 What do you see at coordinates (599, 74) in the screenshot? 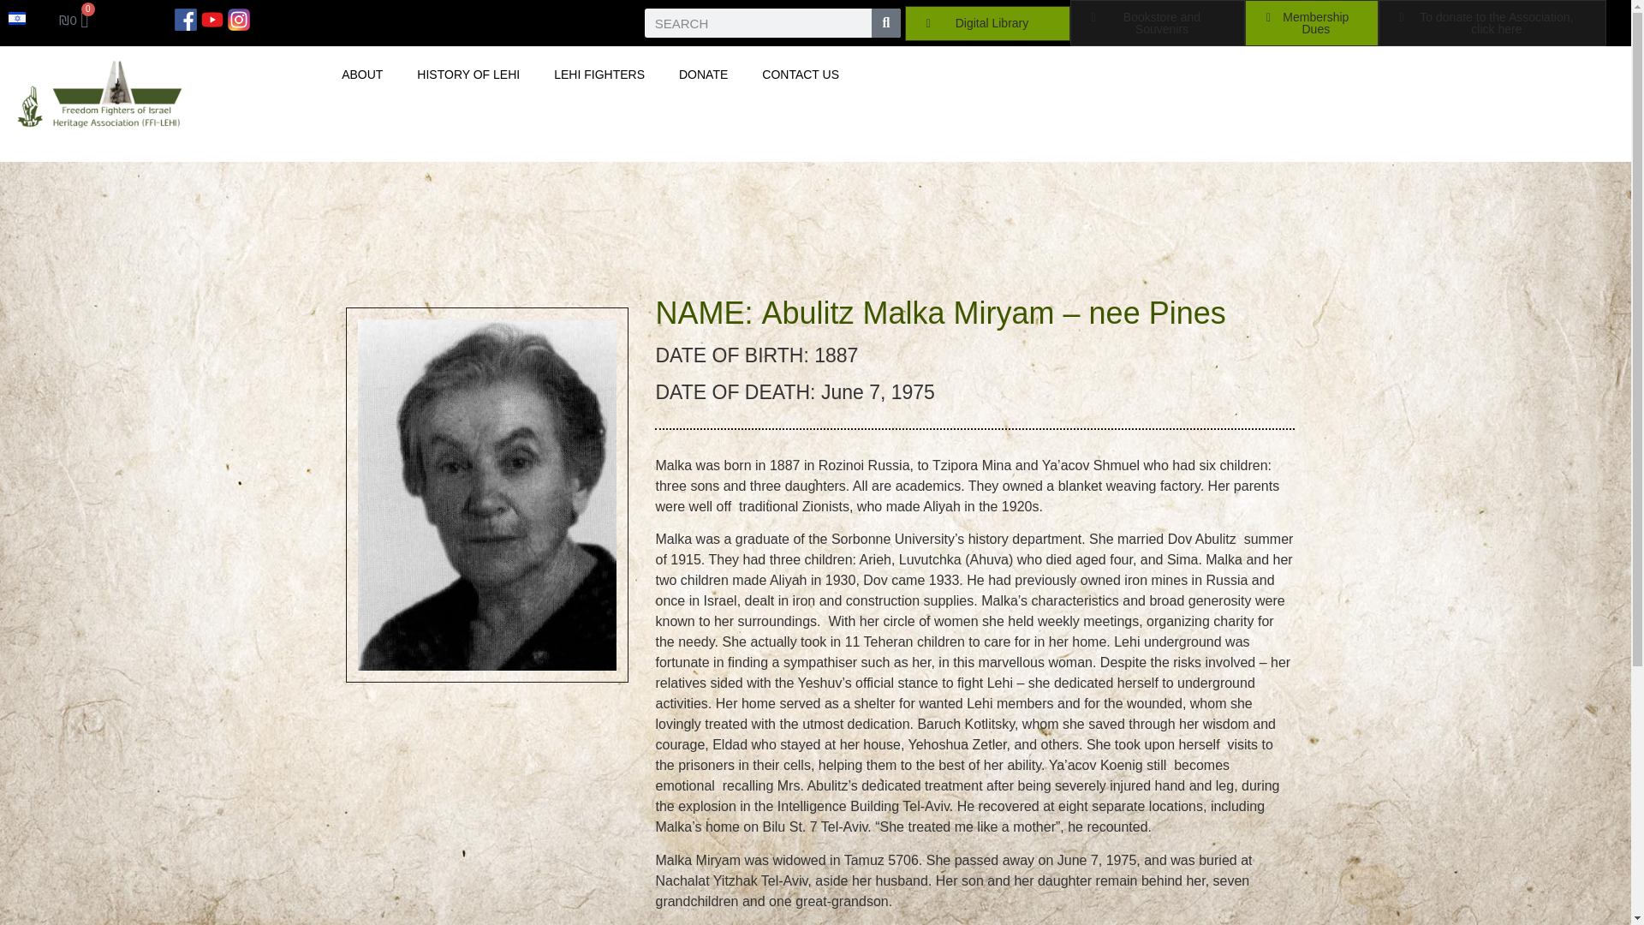
I see `LEHI FIGHTERS` at bounding box center [599, 74].